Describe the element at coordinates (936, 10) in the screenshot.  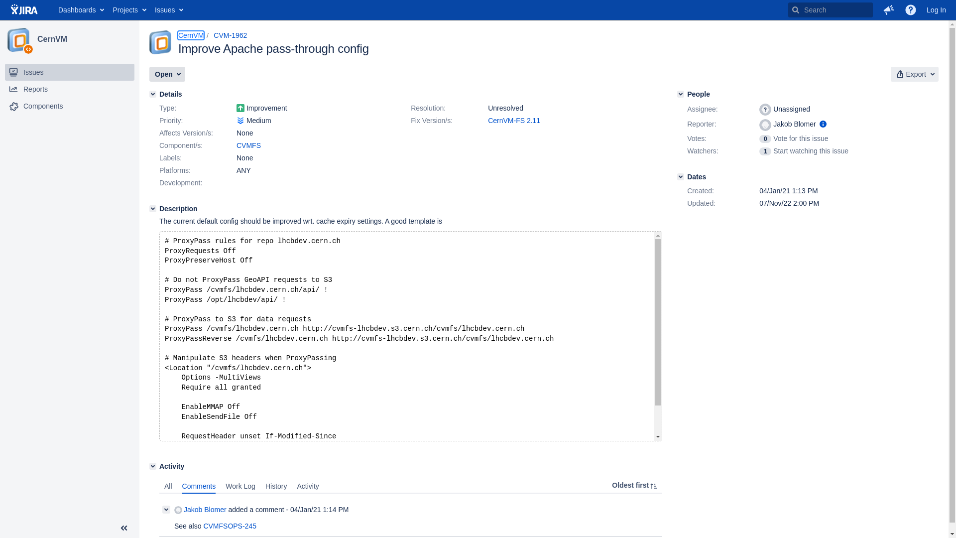
I see `Log In` at that location.